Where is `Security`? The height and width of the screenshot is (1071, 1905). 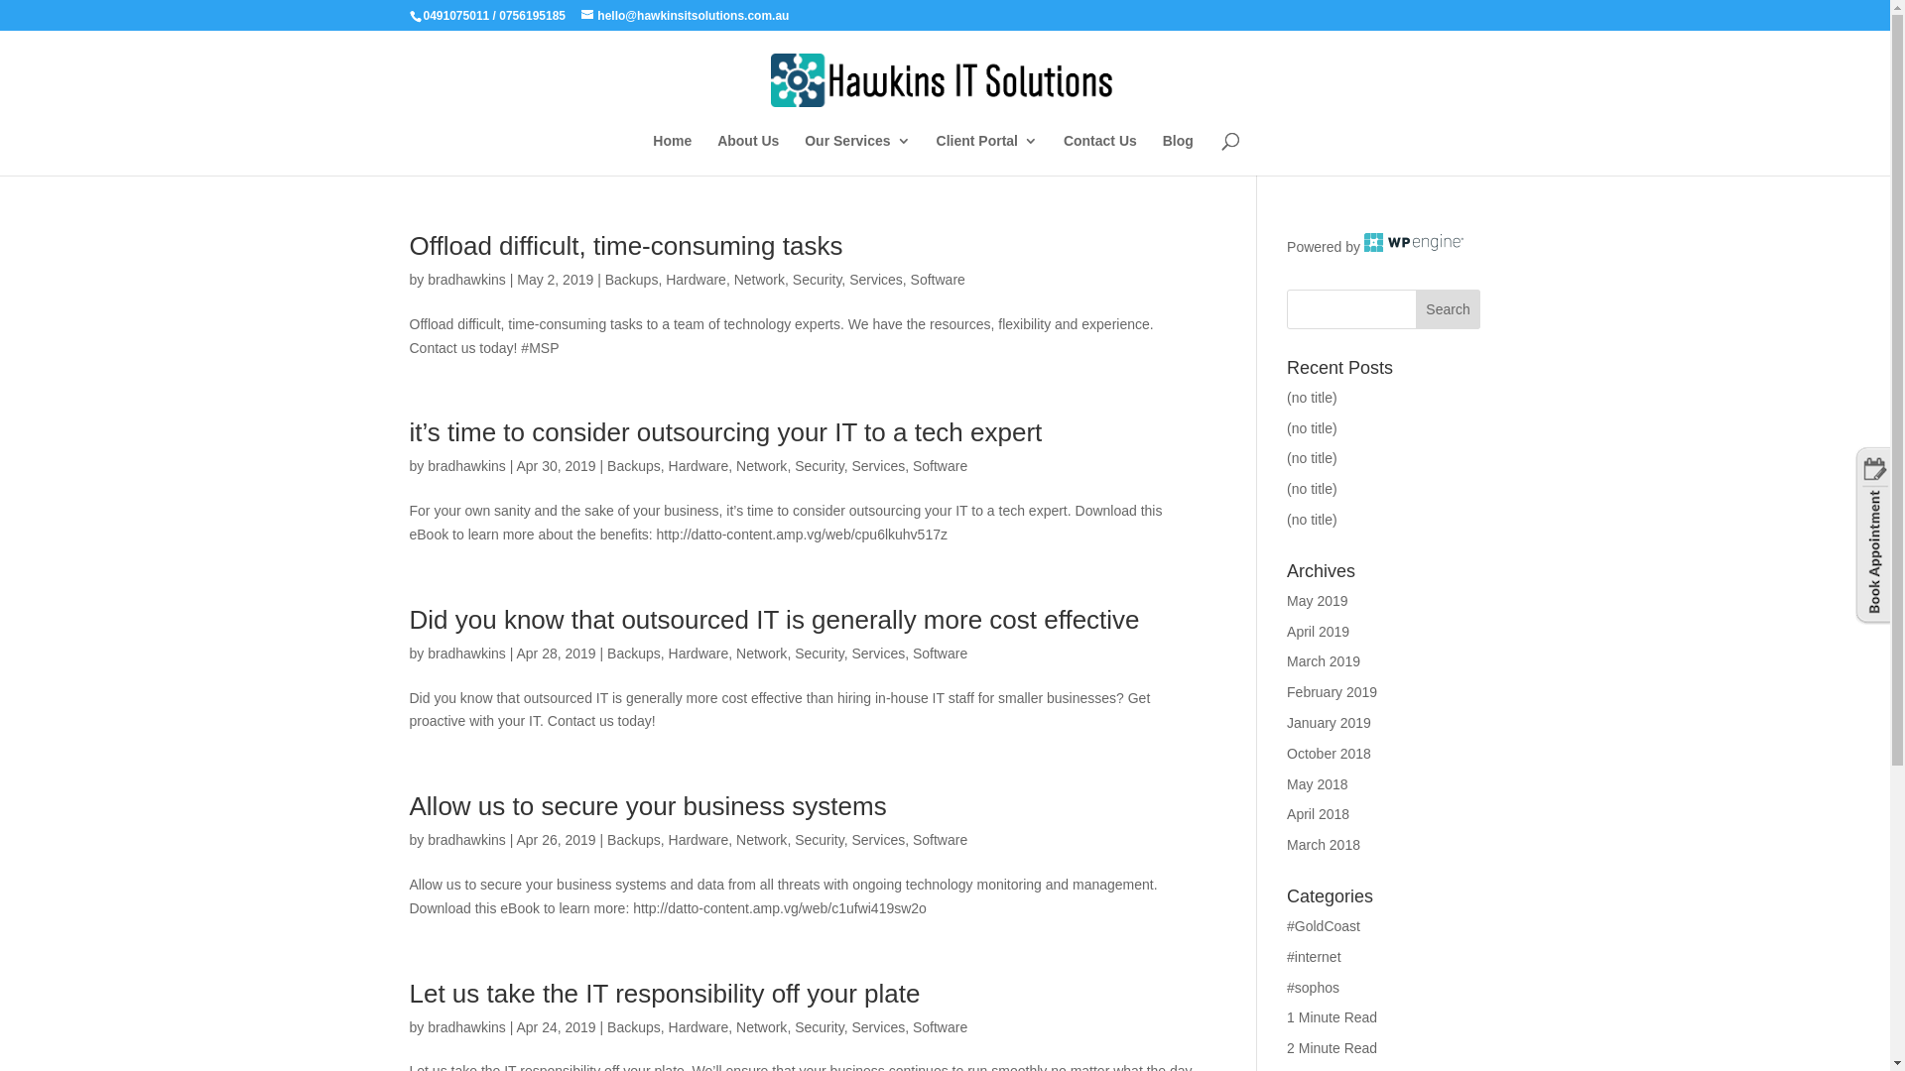 Security is located at coordinates (820, 654).